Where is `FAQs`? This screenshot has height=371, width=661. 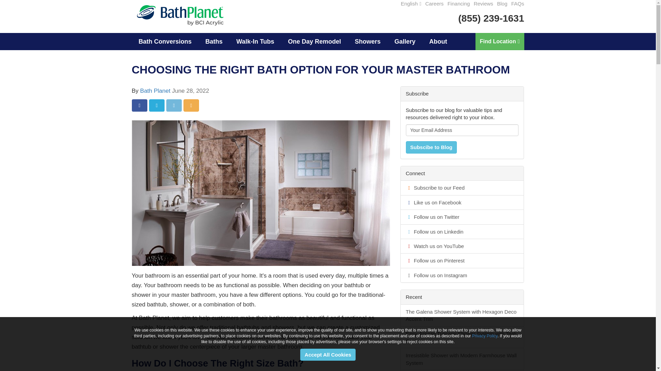
FAQs is located at coordinates (517, 3).